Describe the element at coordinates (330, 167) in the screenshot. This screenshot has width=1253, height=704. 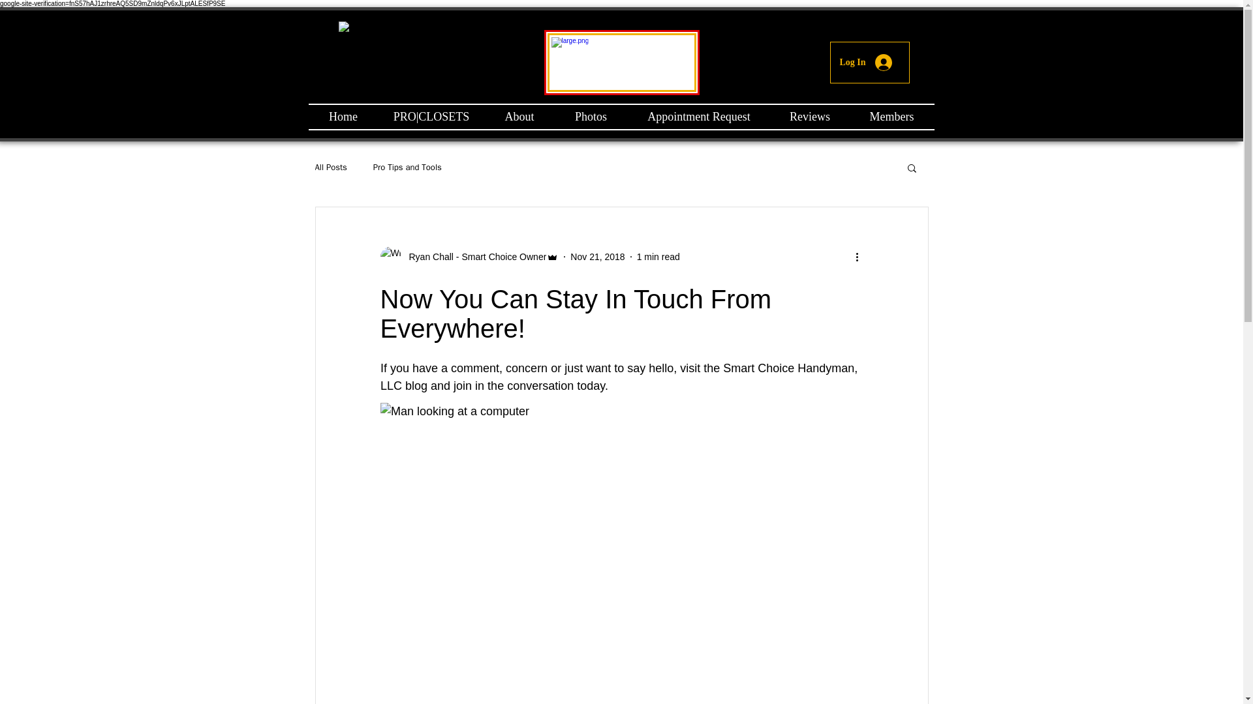
I see `All Posts` at that location.